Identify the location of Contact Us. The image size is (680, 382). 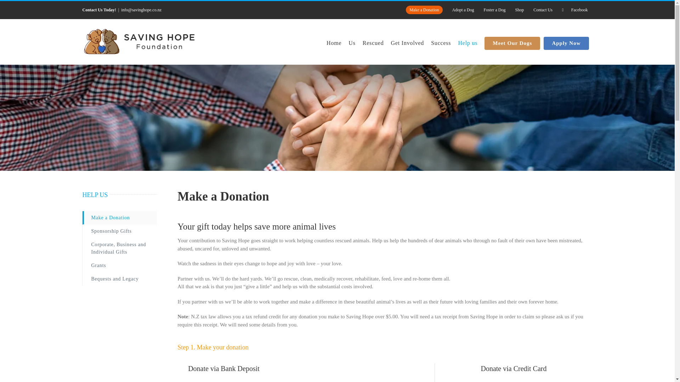
(543, 10).